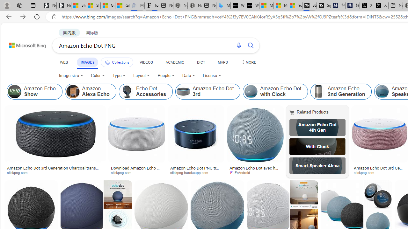  Describe the element at coordinates (208, 92) in the screenshot. I see `Amazon Echo Dot 3rd` at that location.